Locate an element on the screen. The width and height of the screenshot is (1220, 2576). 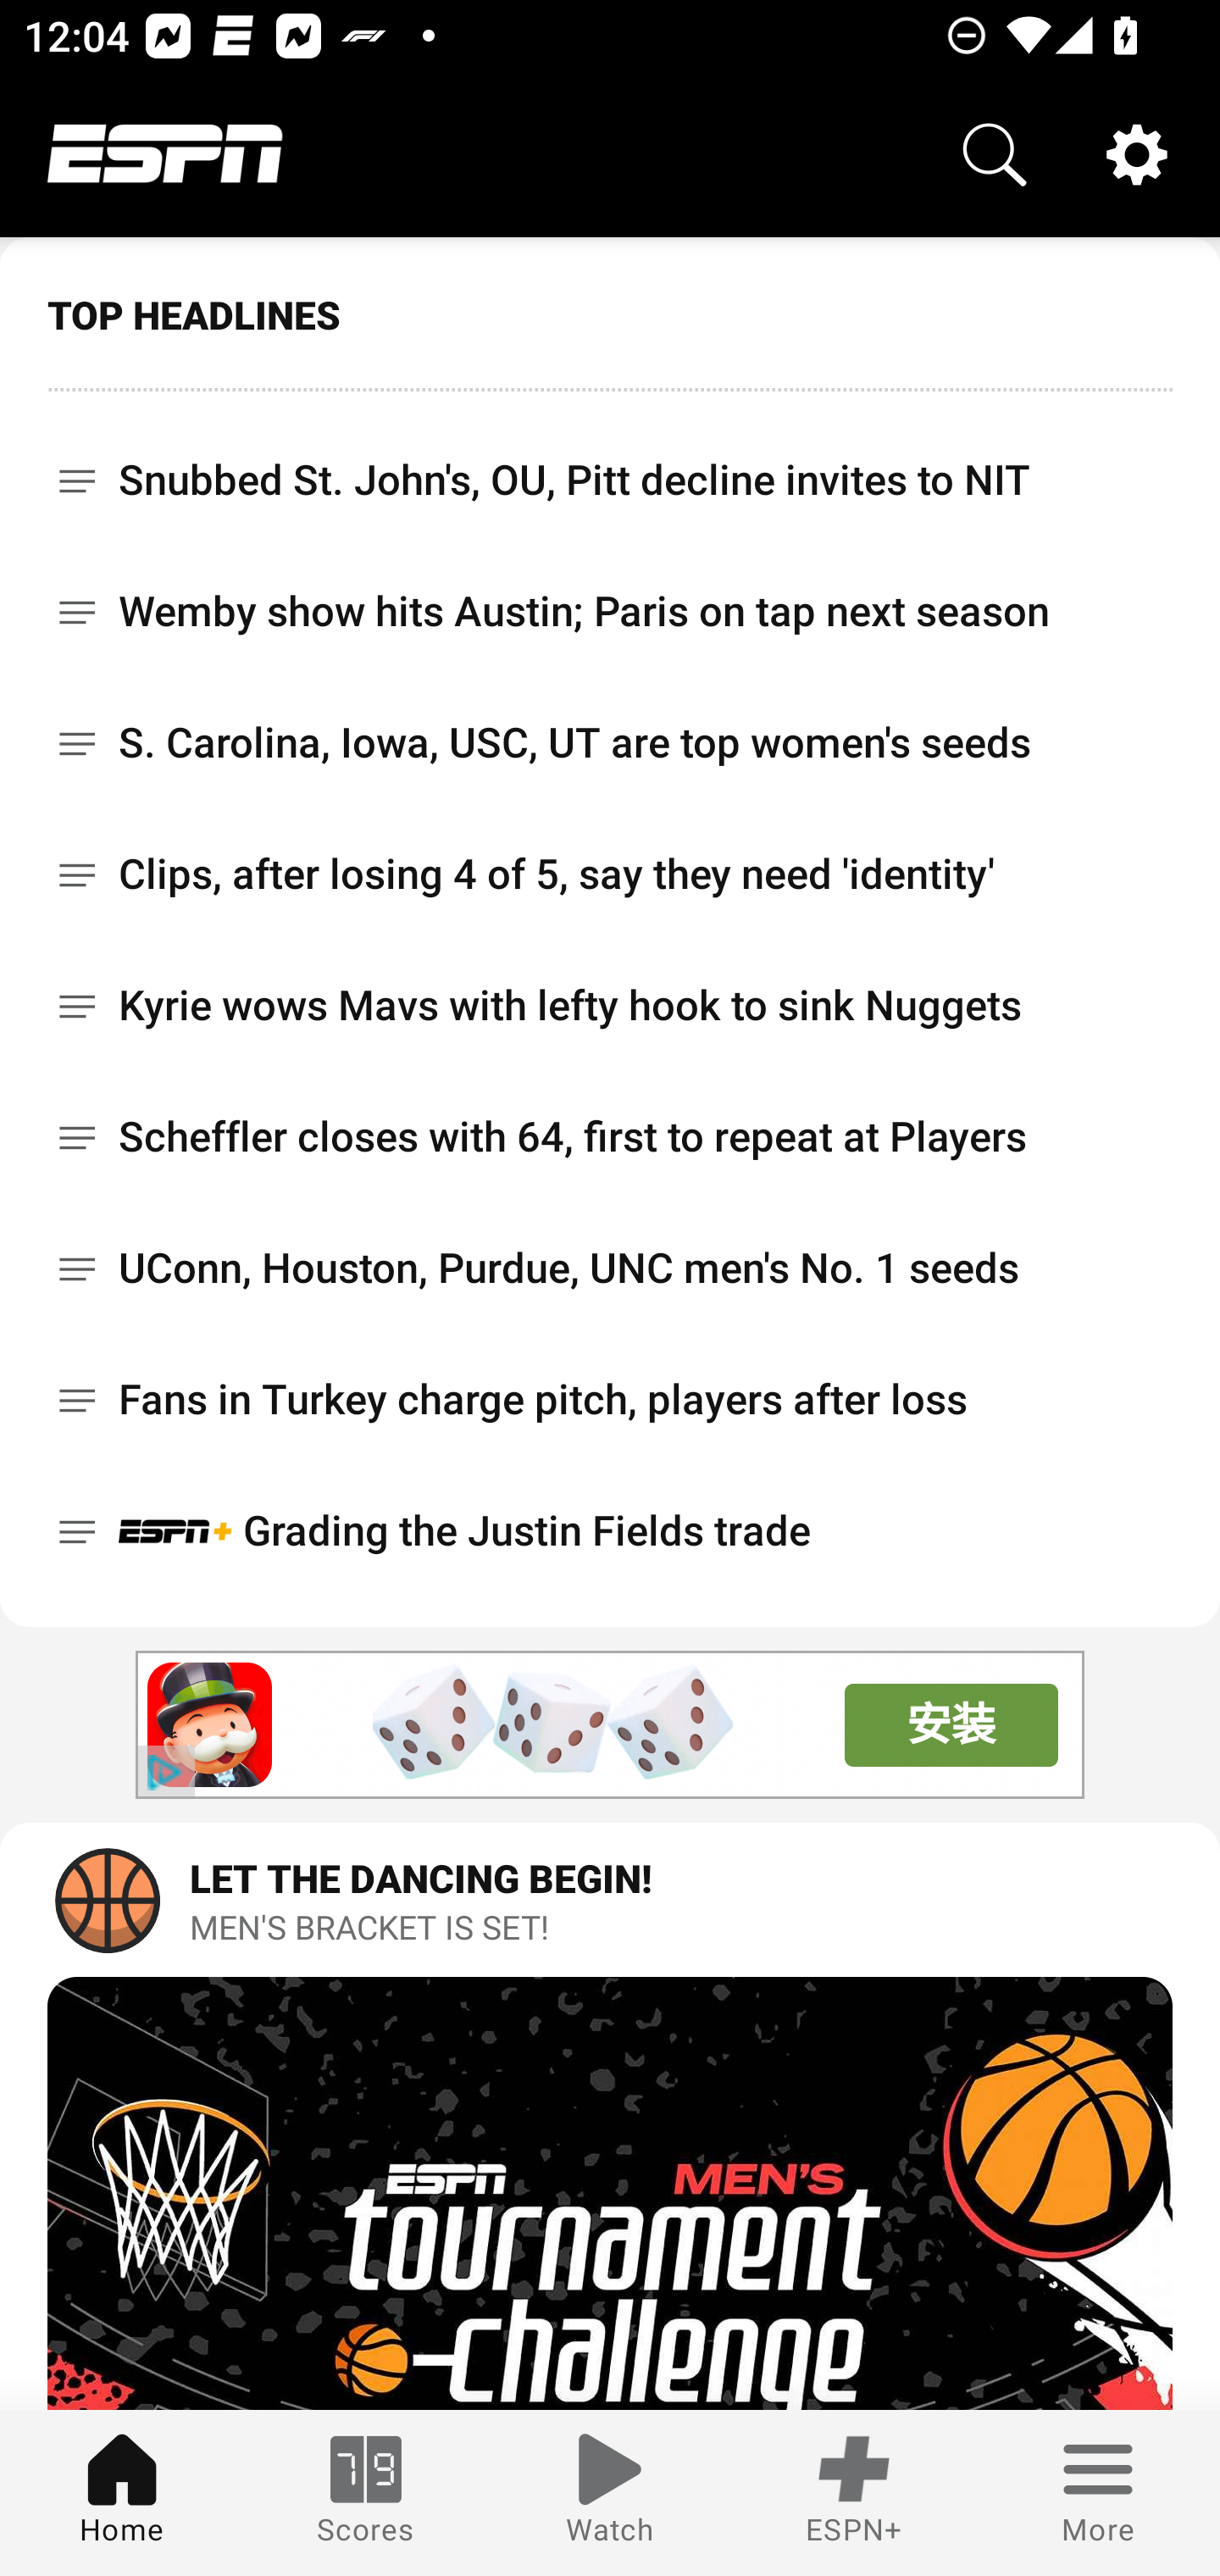
90ddee7bfe49407238cd is located at coordinates (211, 1725).